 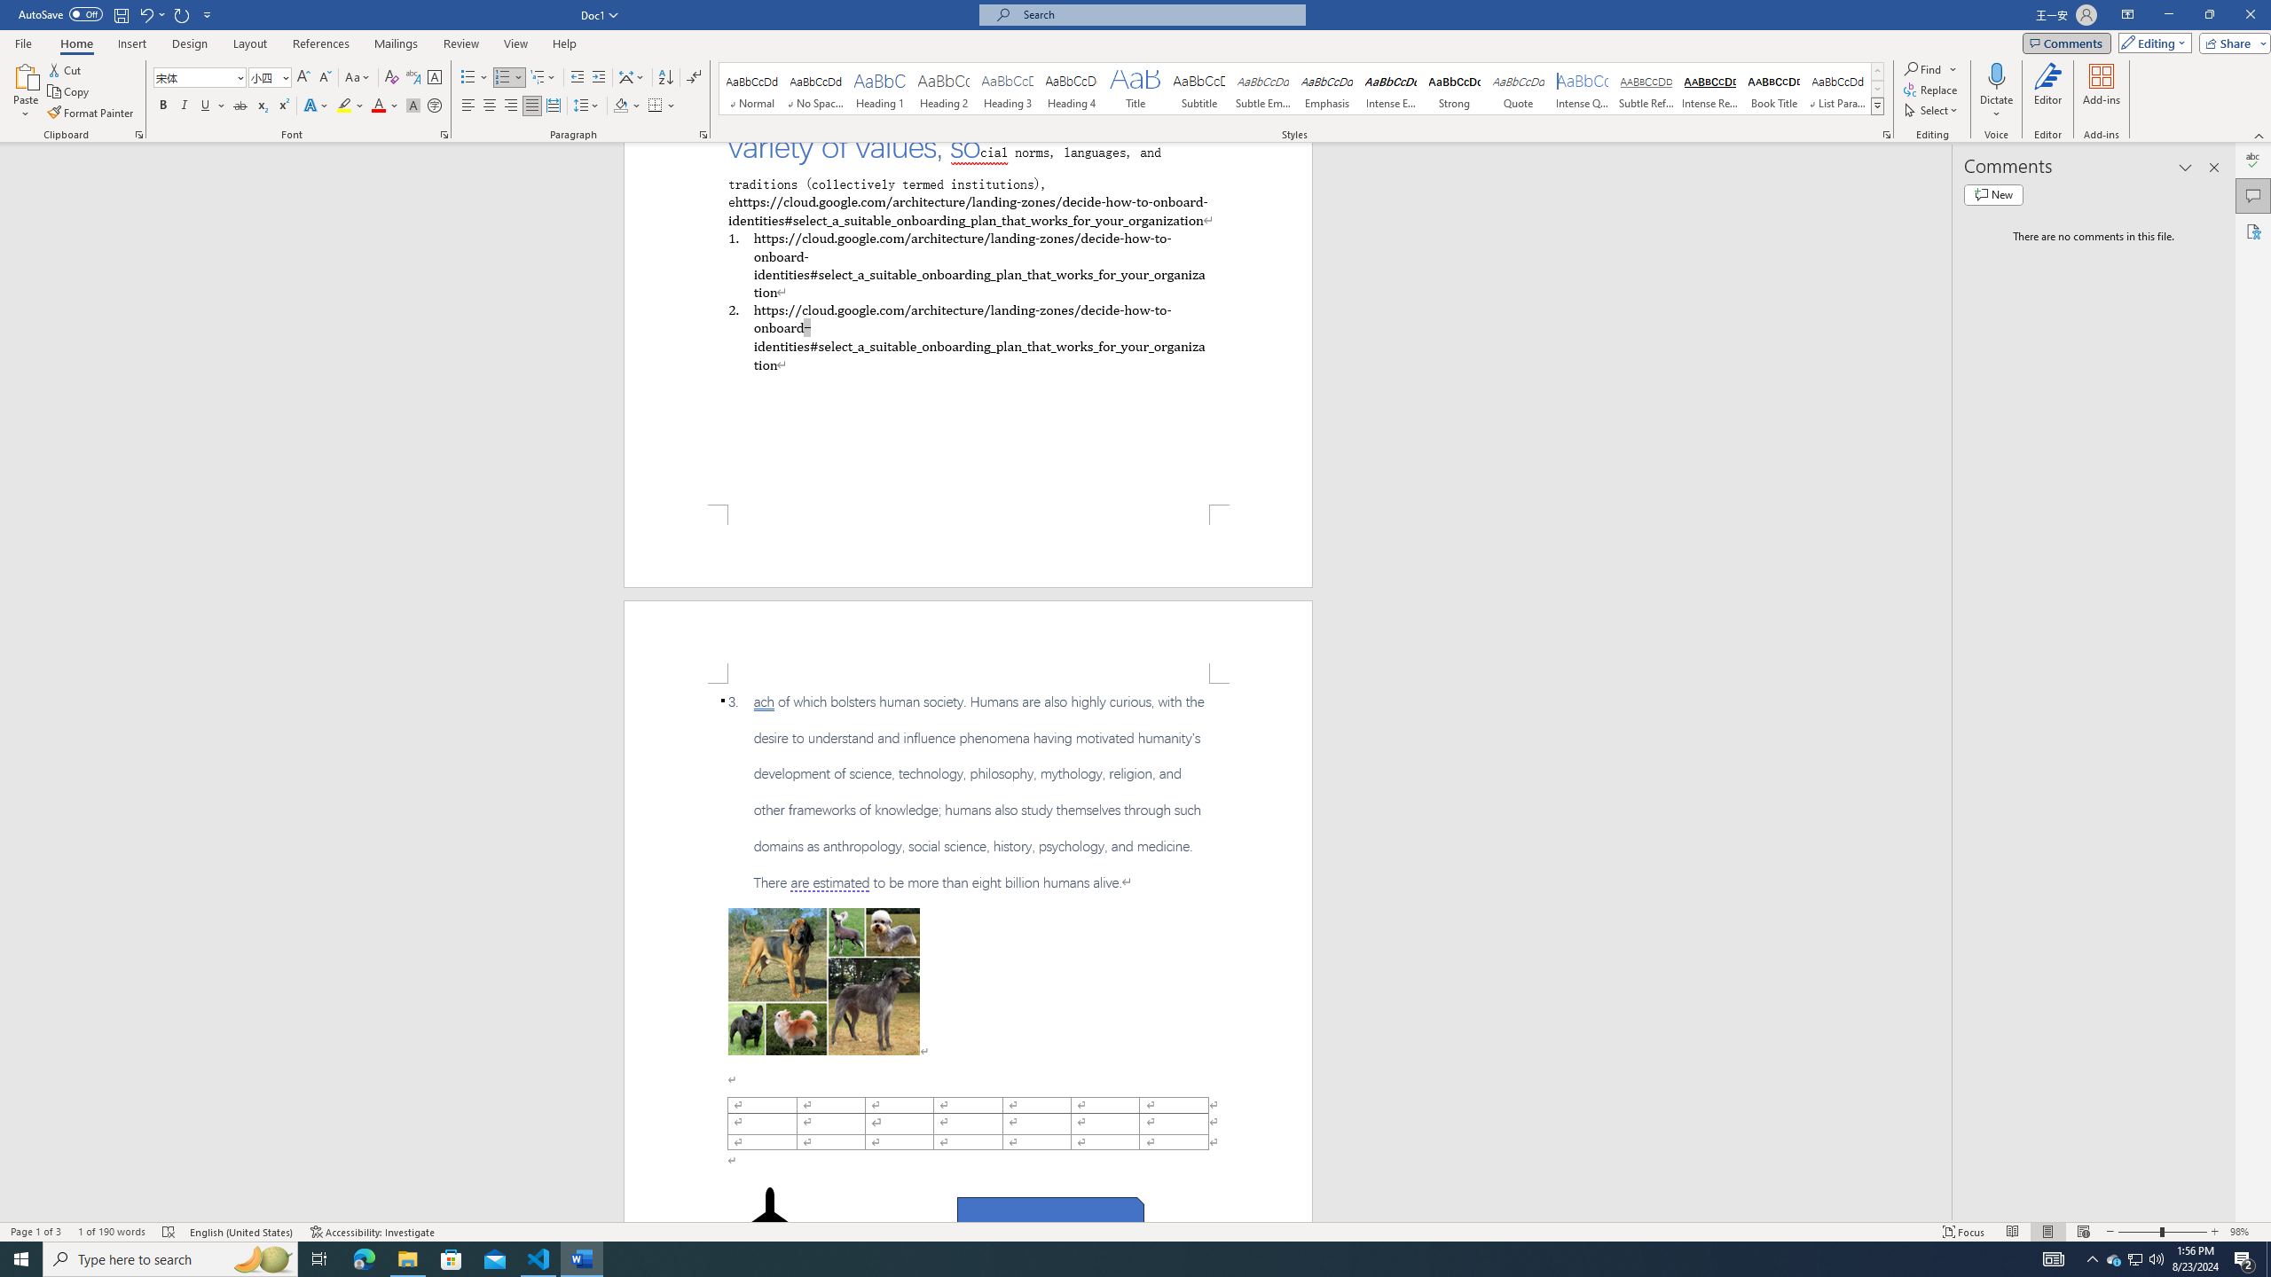 I want to click on Strong, so click(x=1455, y=89).